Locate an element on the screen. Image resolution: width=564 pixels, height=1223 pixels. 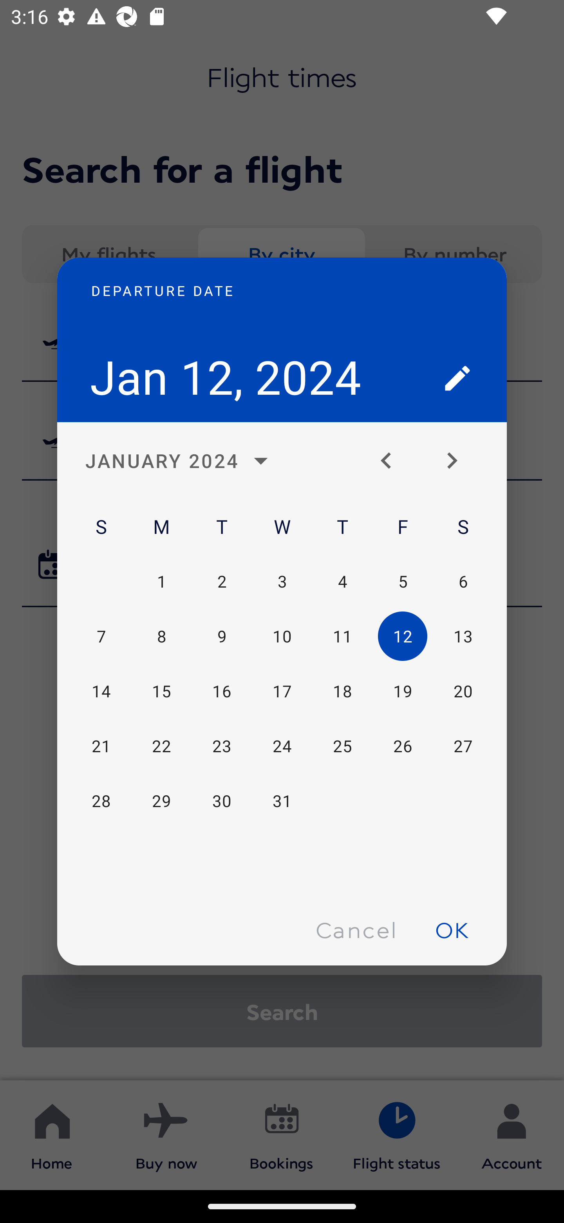
2 Tue, Jan 2 is located at coordinates (222, 581).